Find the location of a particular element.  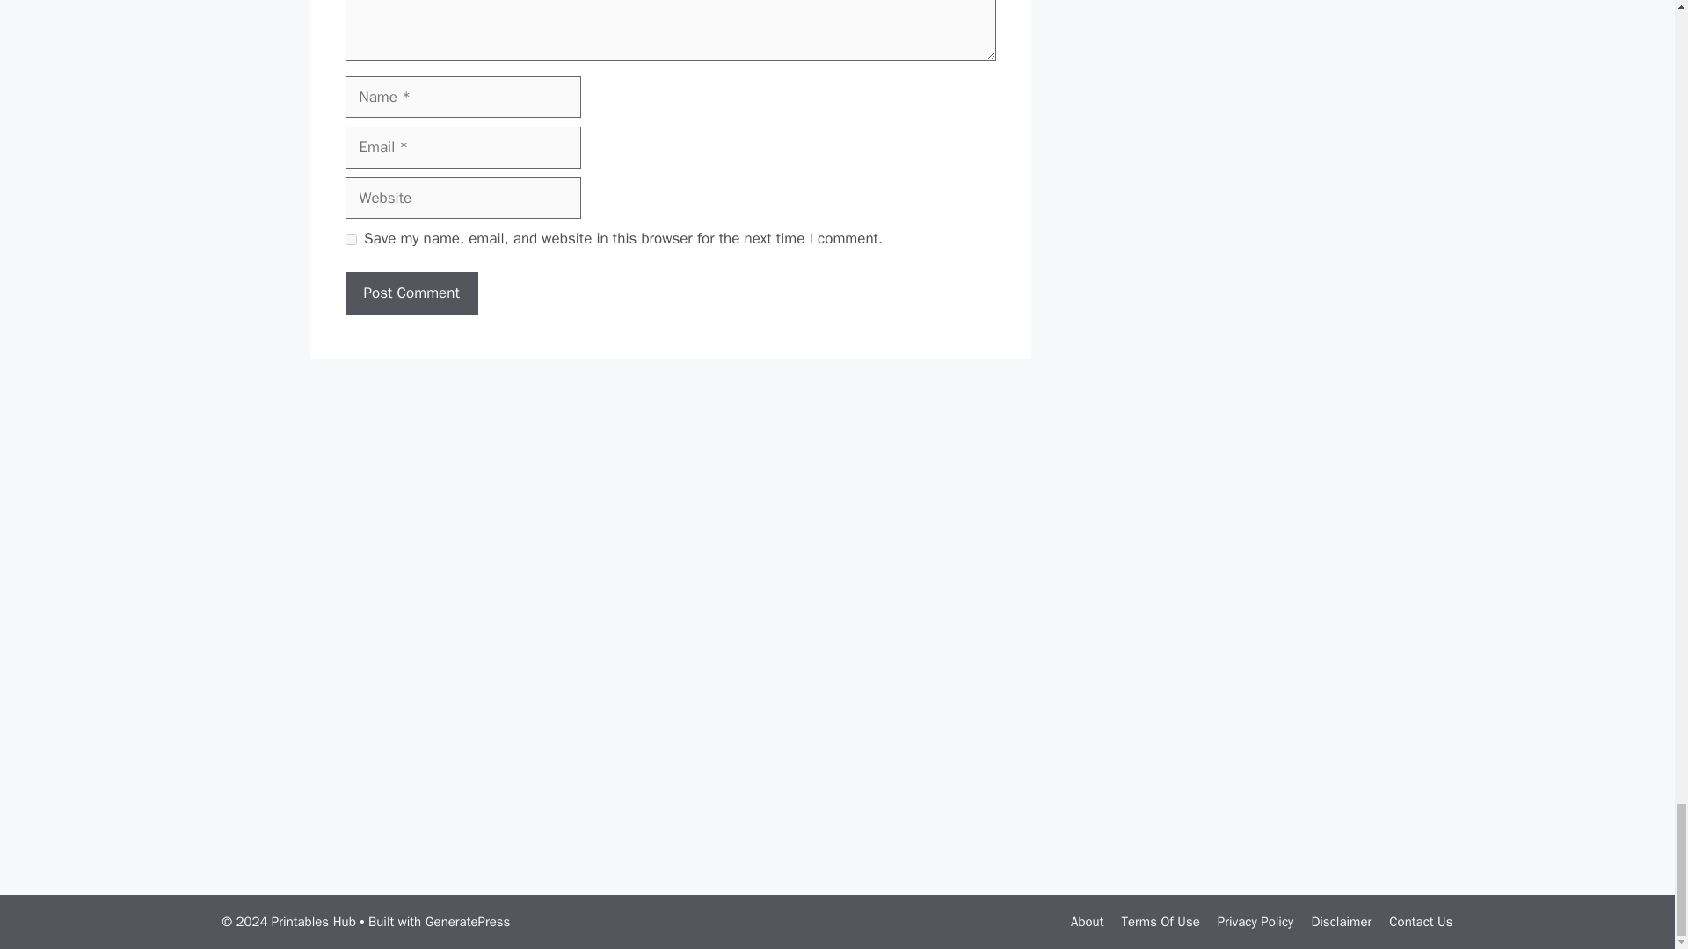

GeneratePress is located at coordinates (468, 922).